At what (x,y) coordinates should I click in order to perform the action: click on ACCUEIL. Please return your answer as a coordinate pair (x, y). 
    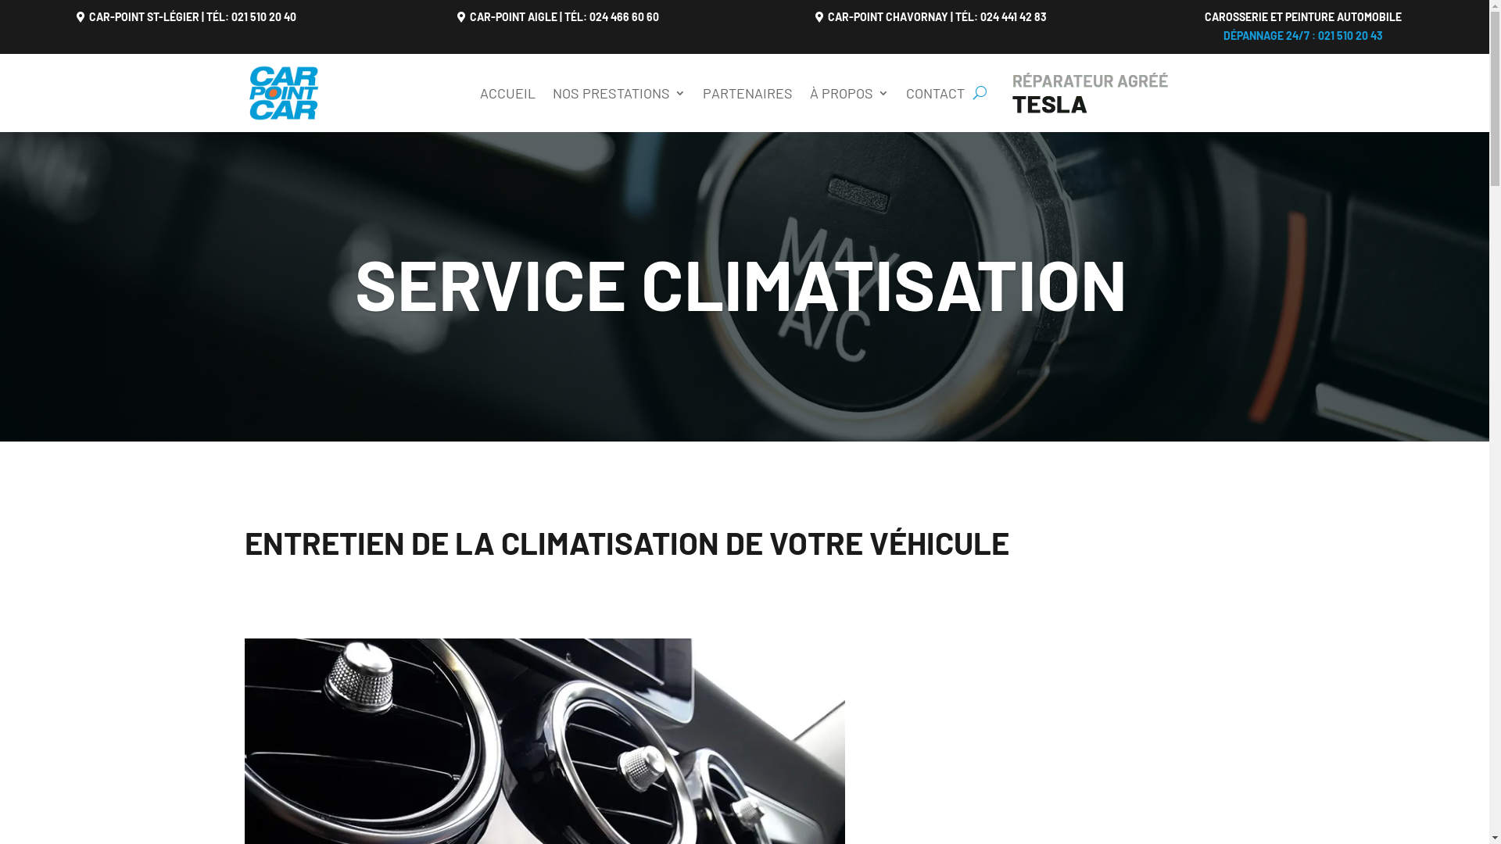
    Looking at the image, I should click on (508, 93).